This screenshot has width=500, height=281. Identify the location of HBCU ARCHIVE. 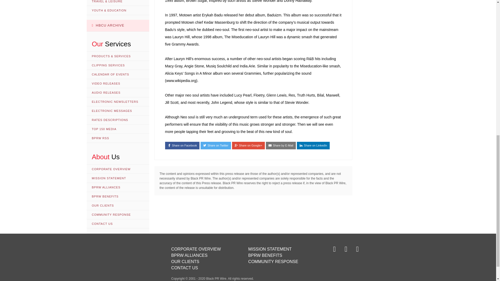
(118, 25).